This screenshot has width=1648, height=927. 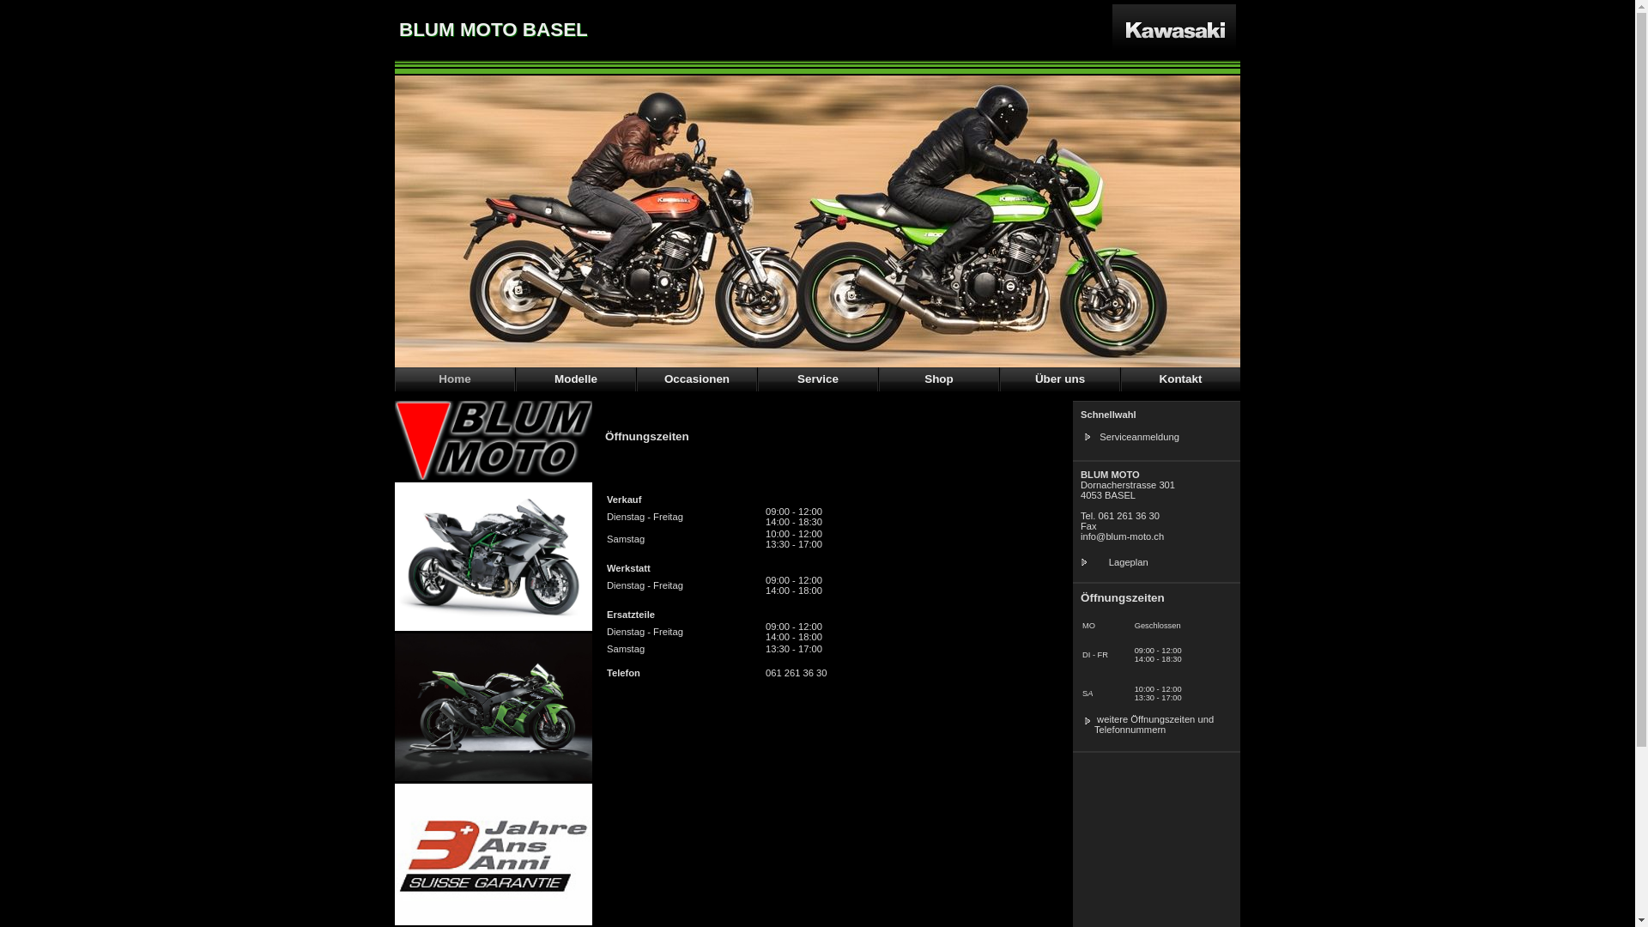 I want to click on Service, so click(x=818, y=379).